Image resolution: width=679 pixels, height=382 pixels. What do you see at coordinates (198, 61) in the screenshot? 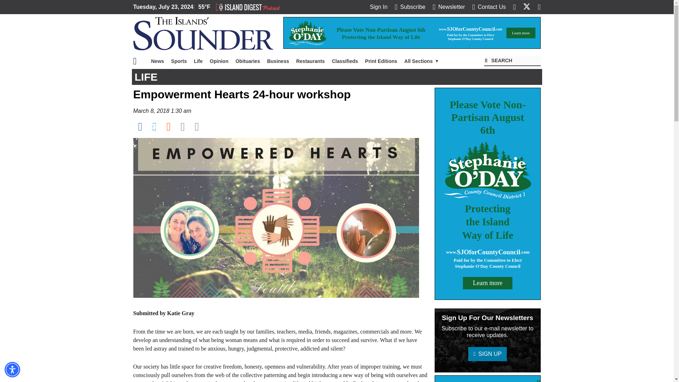
I see `Life` at bounding box center [198, 61].